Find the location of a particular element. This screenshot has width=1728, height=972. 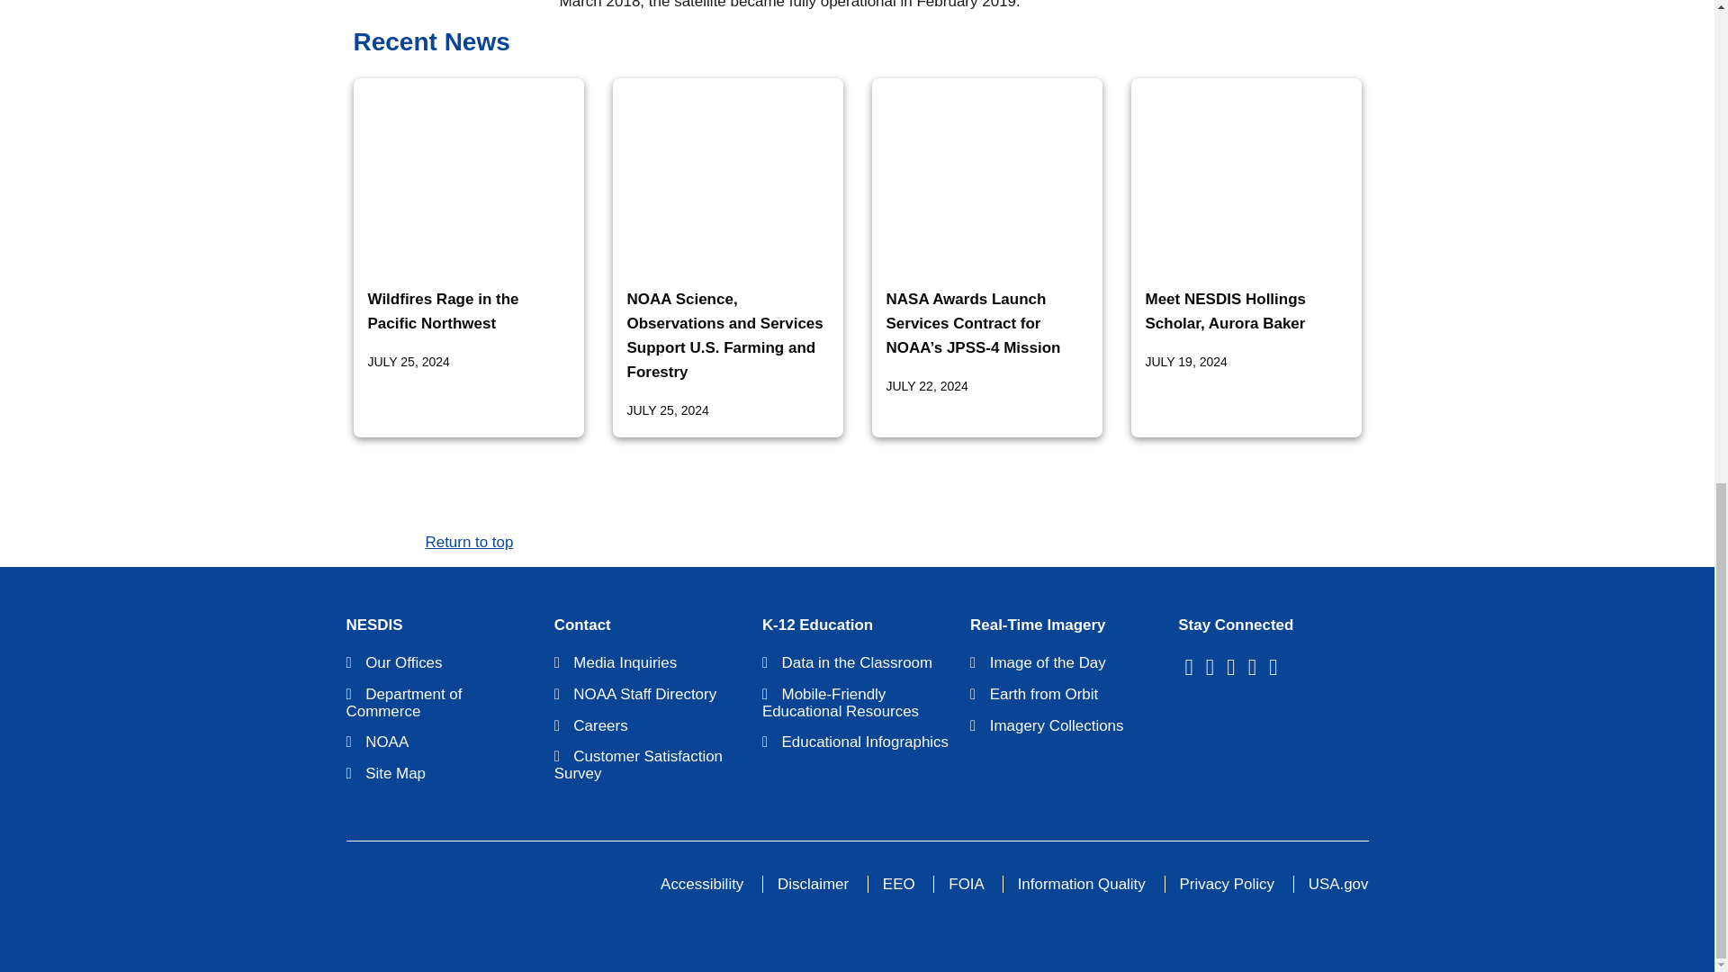

July 25, 2024 - 13:24 PM is located at coordinates (408, 362).